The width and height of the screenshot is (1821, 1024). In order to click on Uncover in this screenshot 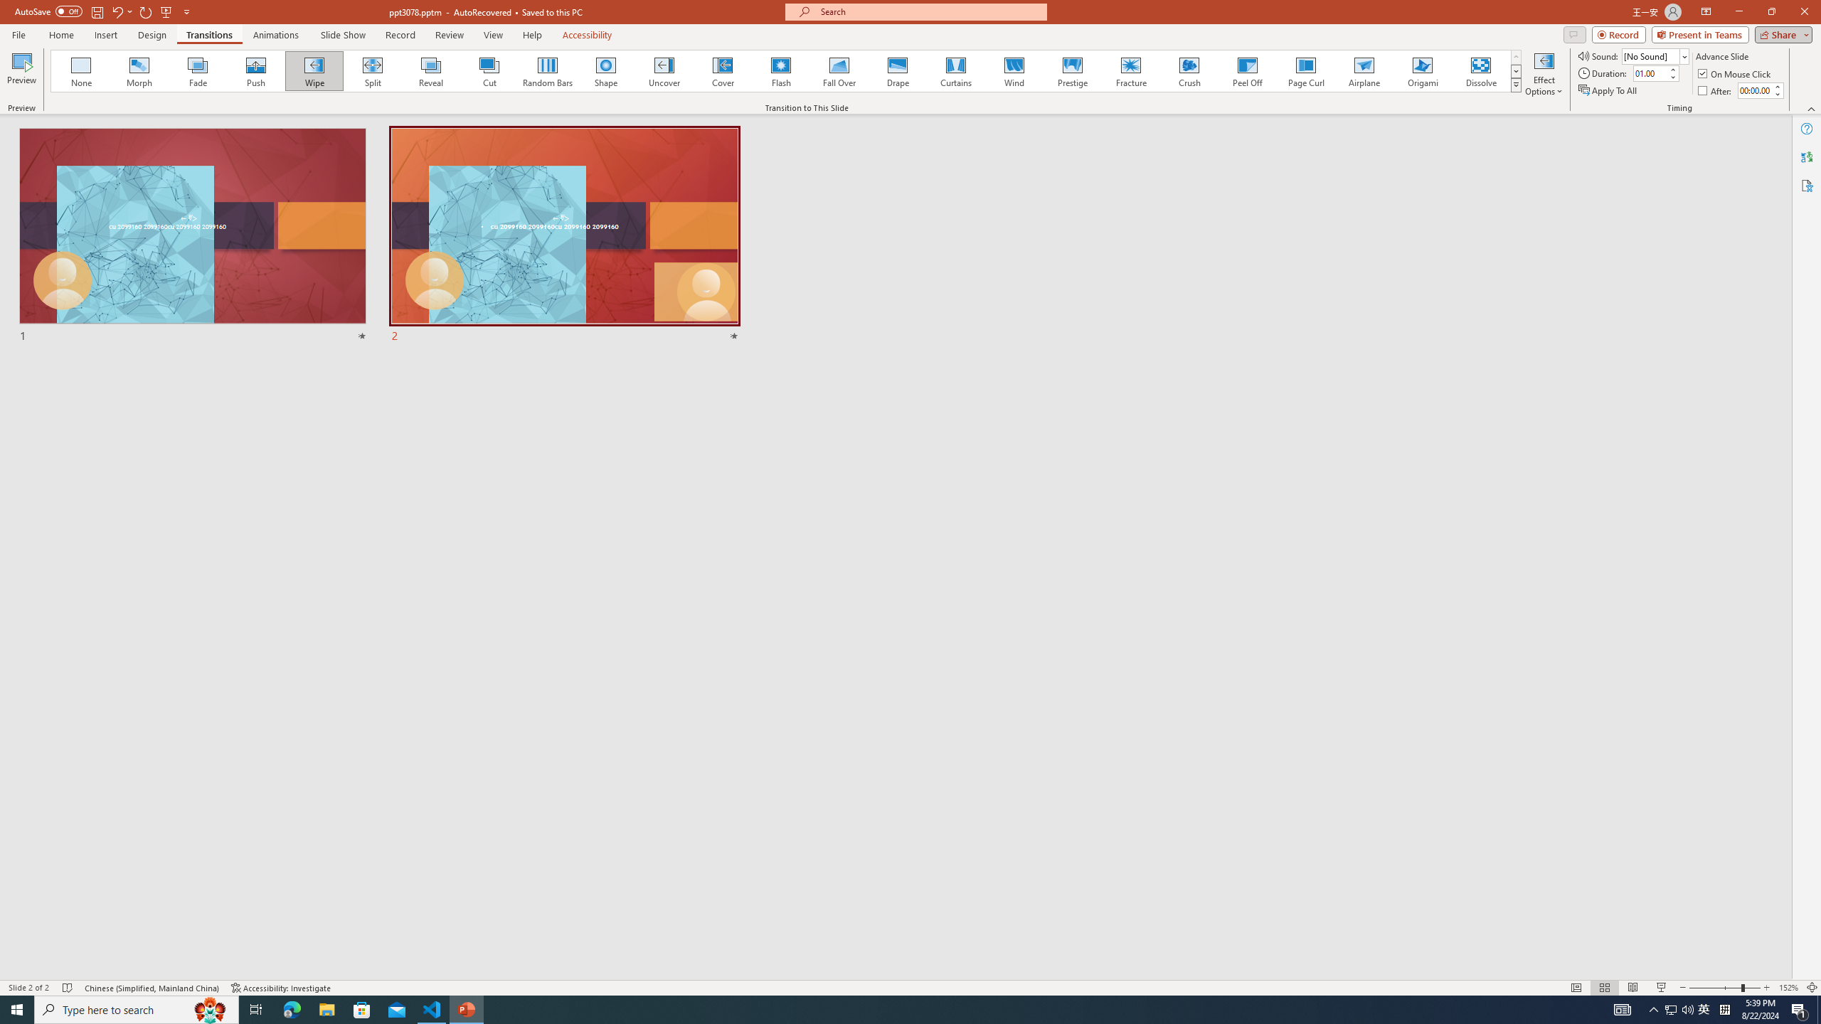, I will do `click(664, 71)`.